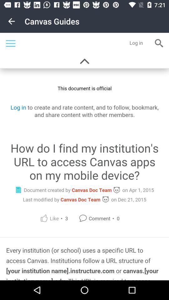 This screenshot has width=169, height=300. I want to click on advertisement, so click(84, 157).